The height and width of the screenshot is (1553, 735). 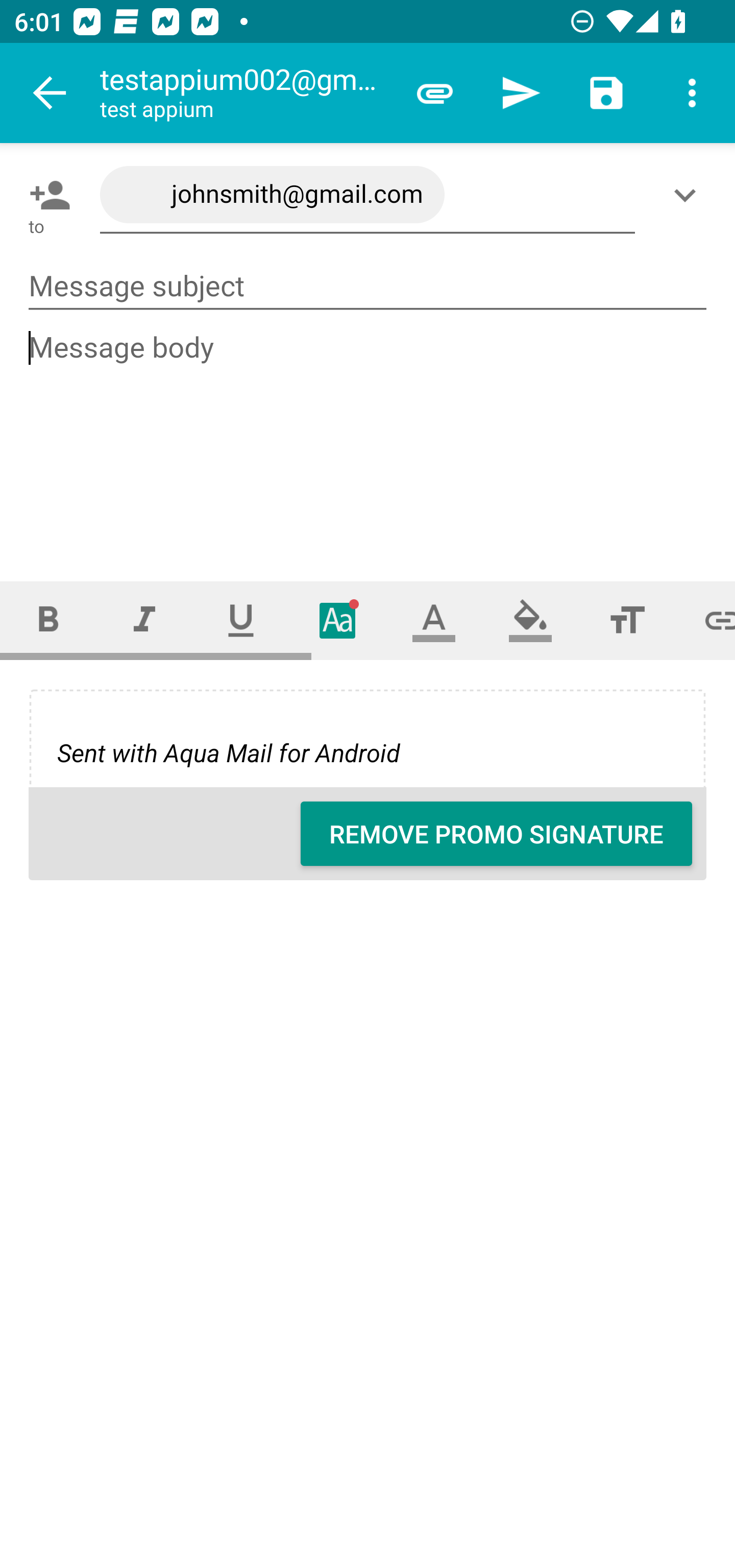 I want to click on Show/Add CC/BCC, so click(x=689, y=195).